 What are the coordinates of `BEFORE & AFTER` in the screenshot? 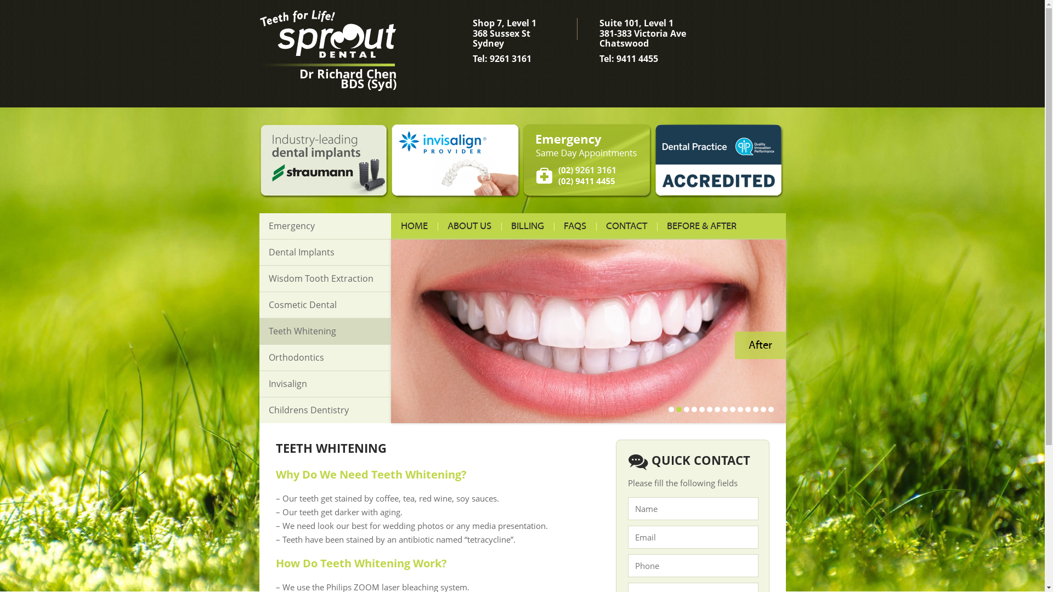 It's located at (702, 226).